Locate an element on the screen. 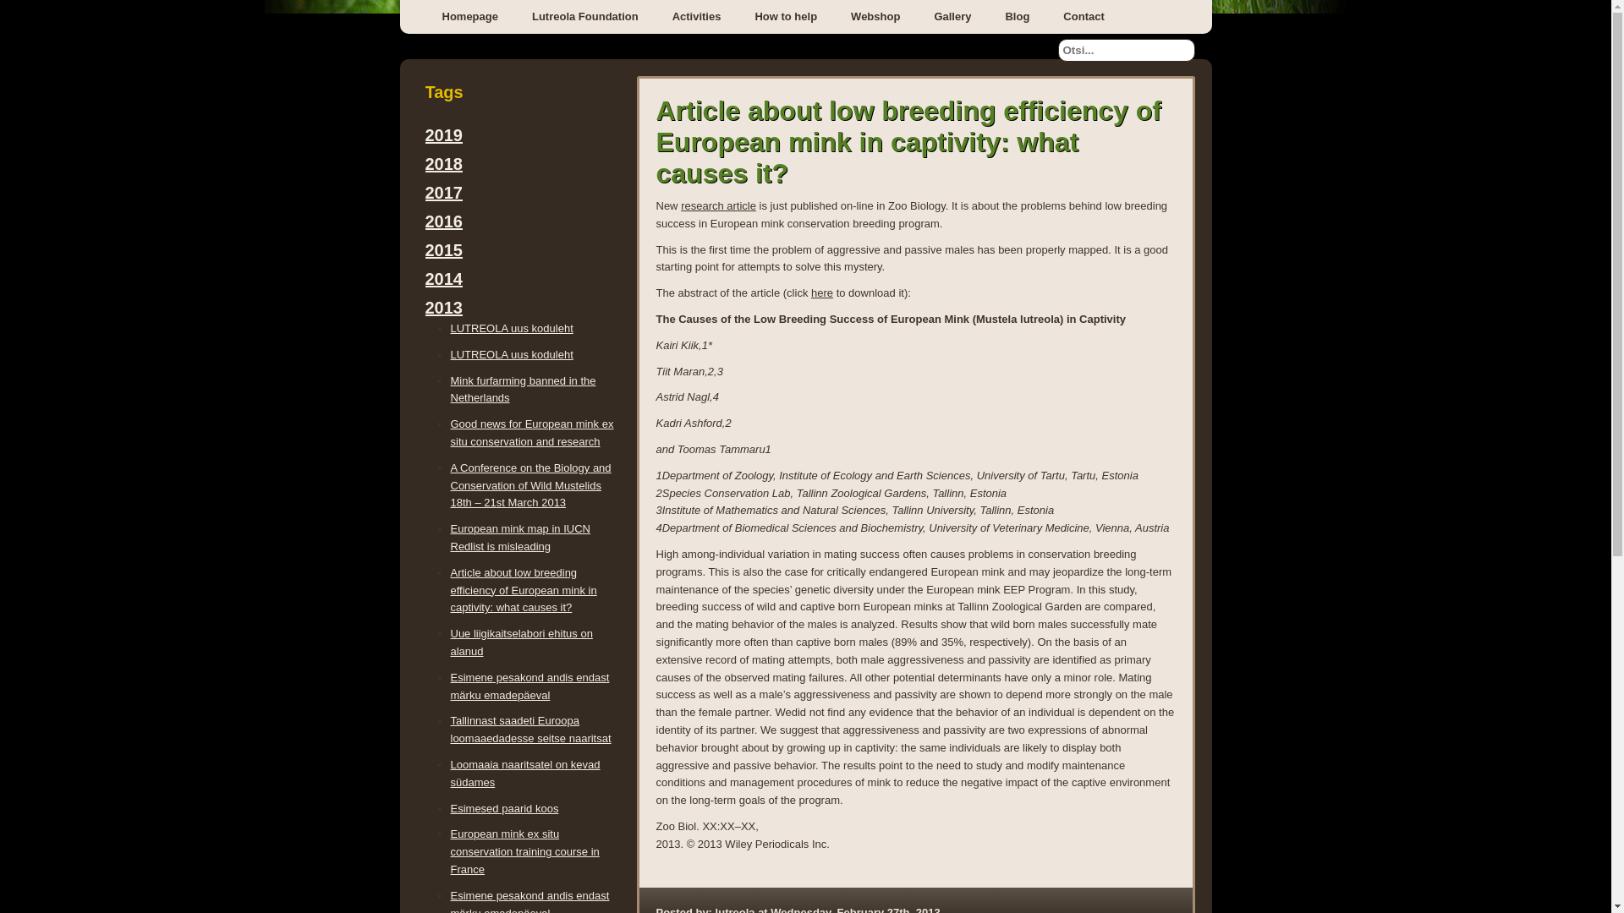  research article is located at coordinates (718, 205).